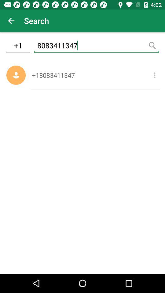  What do you see at coordinates (97, 46) in the screenshot?
I see `click item to the right of +1 icon` at bounding box center [97, 46].